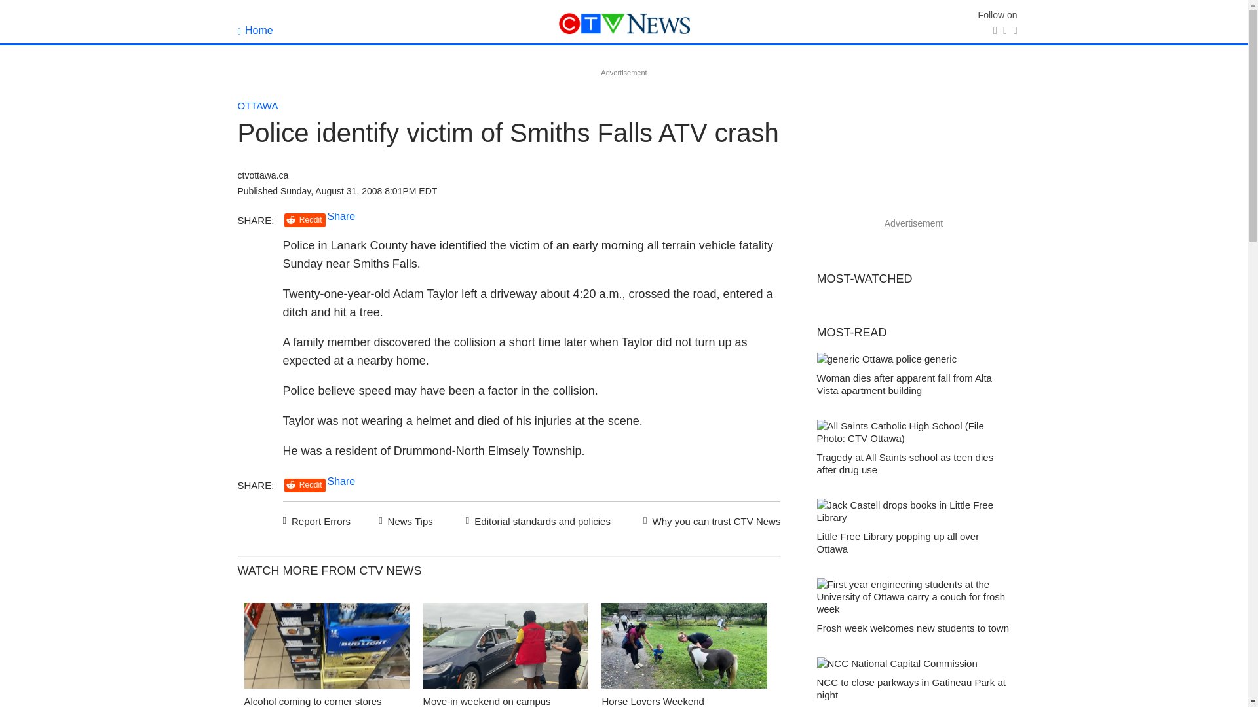 This screenshot has height=707, width=1258. Describe the element at coordinates (255, 30) in the screenshot. I see `Home` at that location.